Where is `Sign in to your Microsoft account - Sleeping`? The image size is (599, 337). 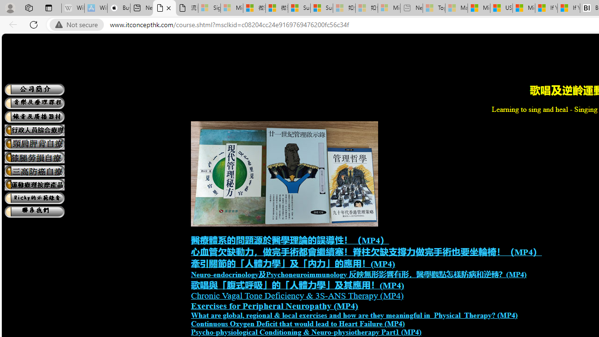
Sign in to your Microsoft account - Sleeping is located at coordinates (209, 8).